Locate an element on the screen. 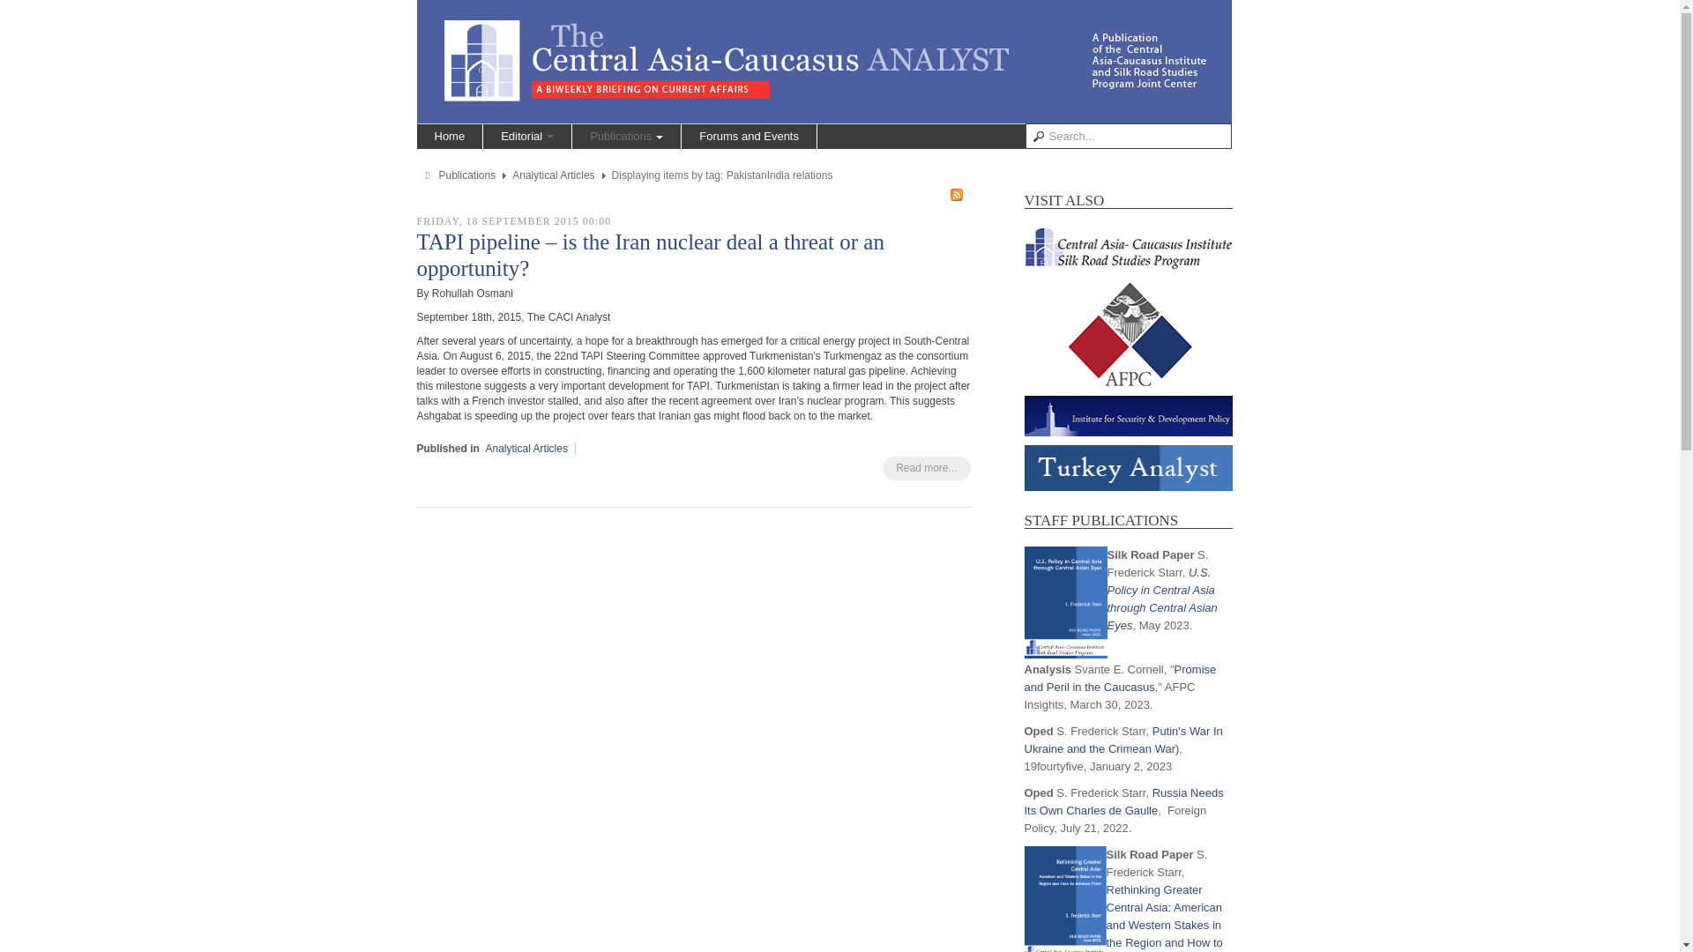 The width and height of the screenshot is (1693, 952). Russia Needs Its Own Charles de Gaulle is located at coordinates (1123, 801).